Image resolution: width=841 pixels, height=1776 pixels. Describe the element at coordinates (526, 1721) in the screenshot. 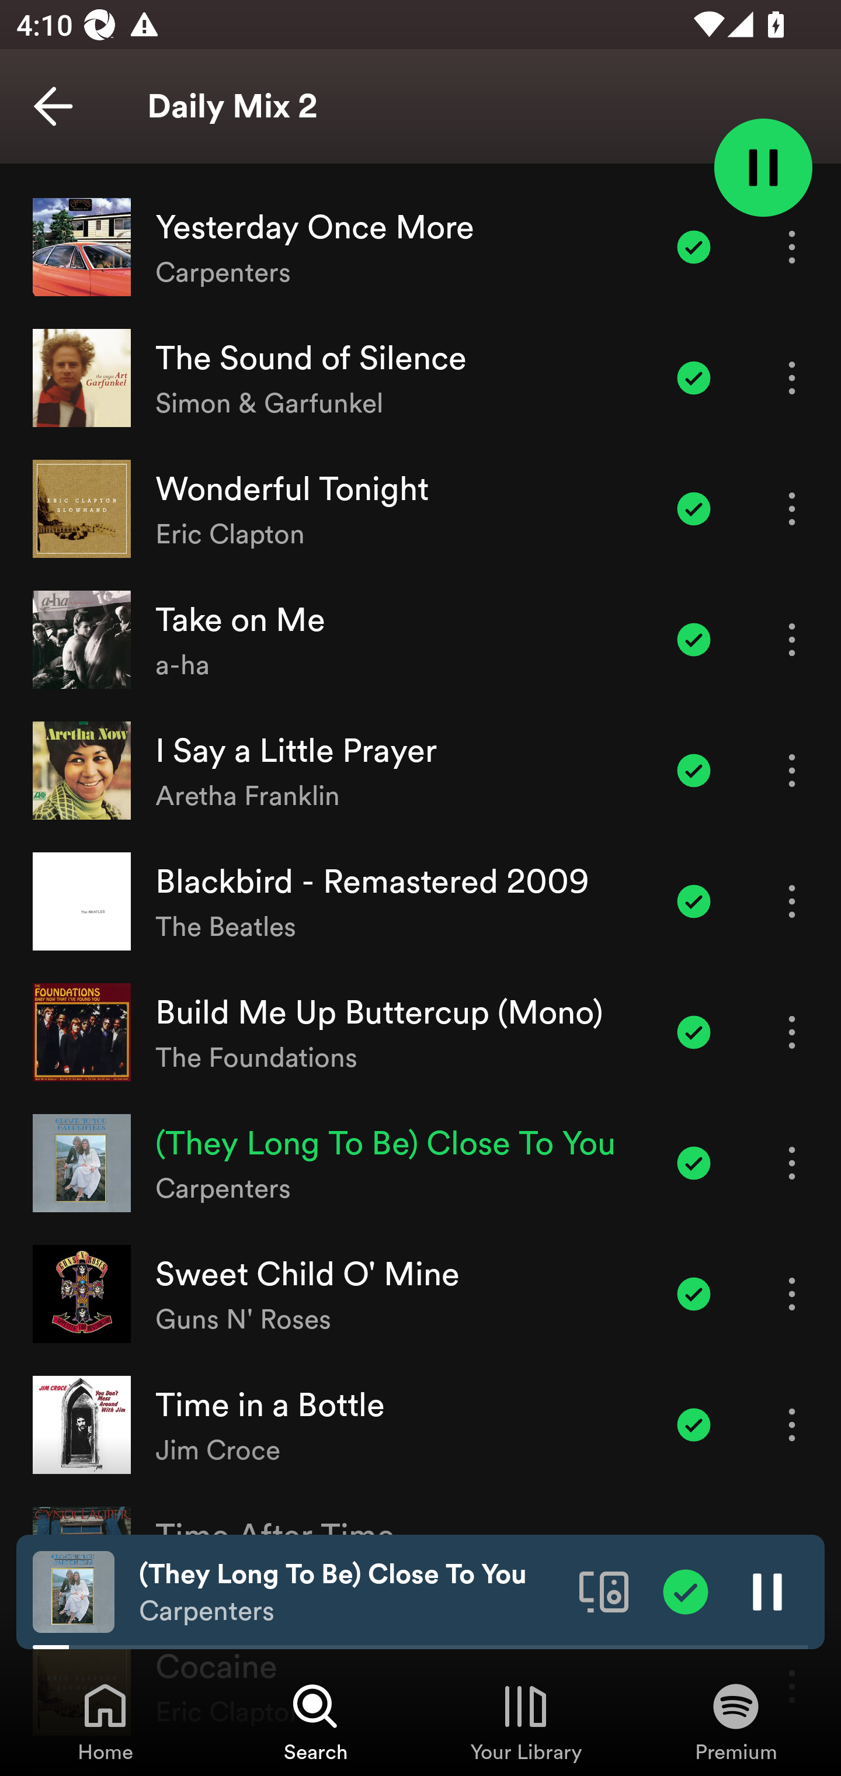

I see `Your Library, Tab 3 of 4 Your Library Your Library` at that location.